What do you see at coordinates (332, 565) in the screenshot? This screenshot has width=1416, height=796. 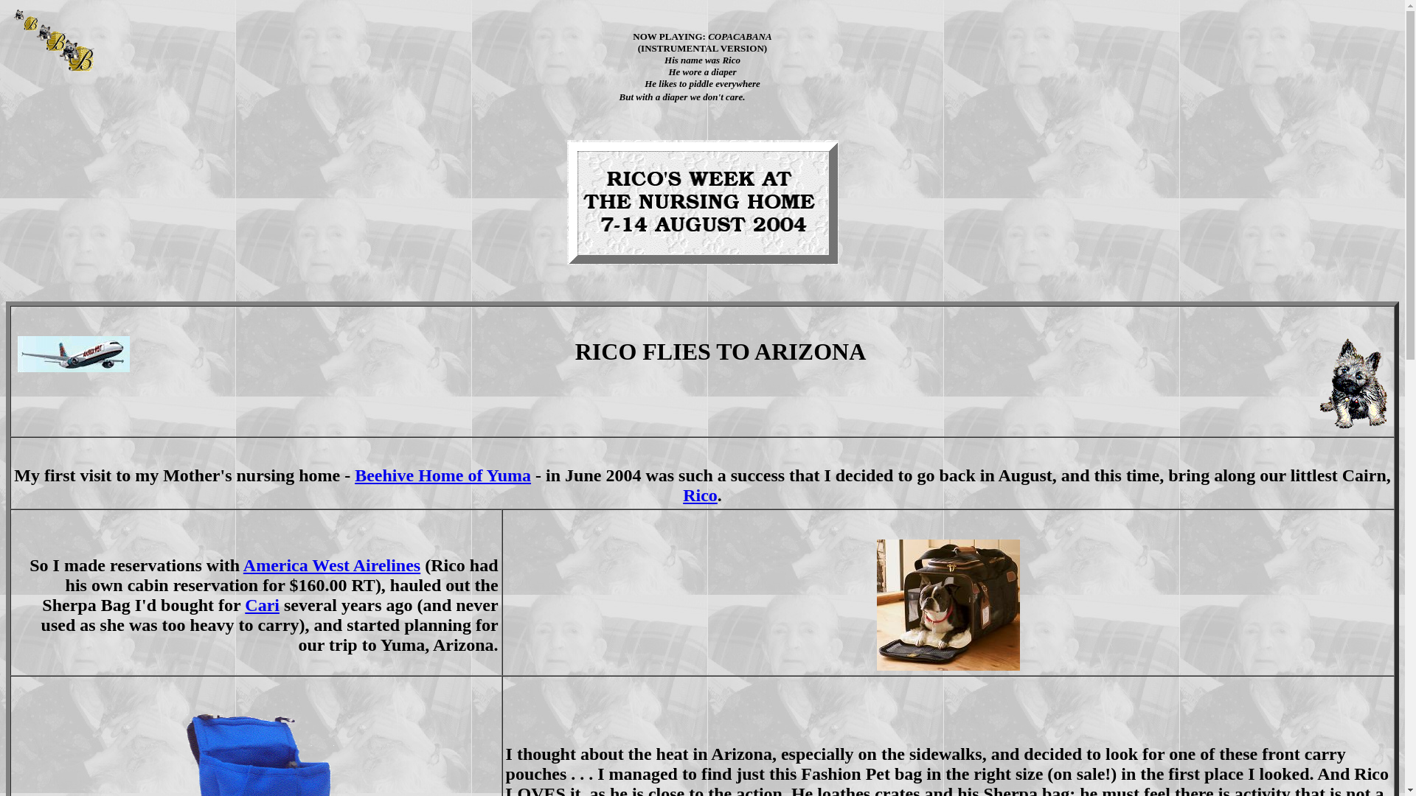 I see `America West Airelines` at bounding box center [332, 565].